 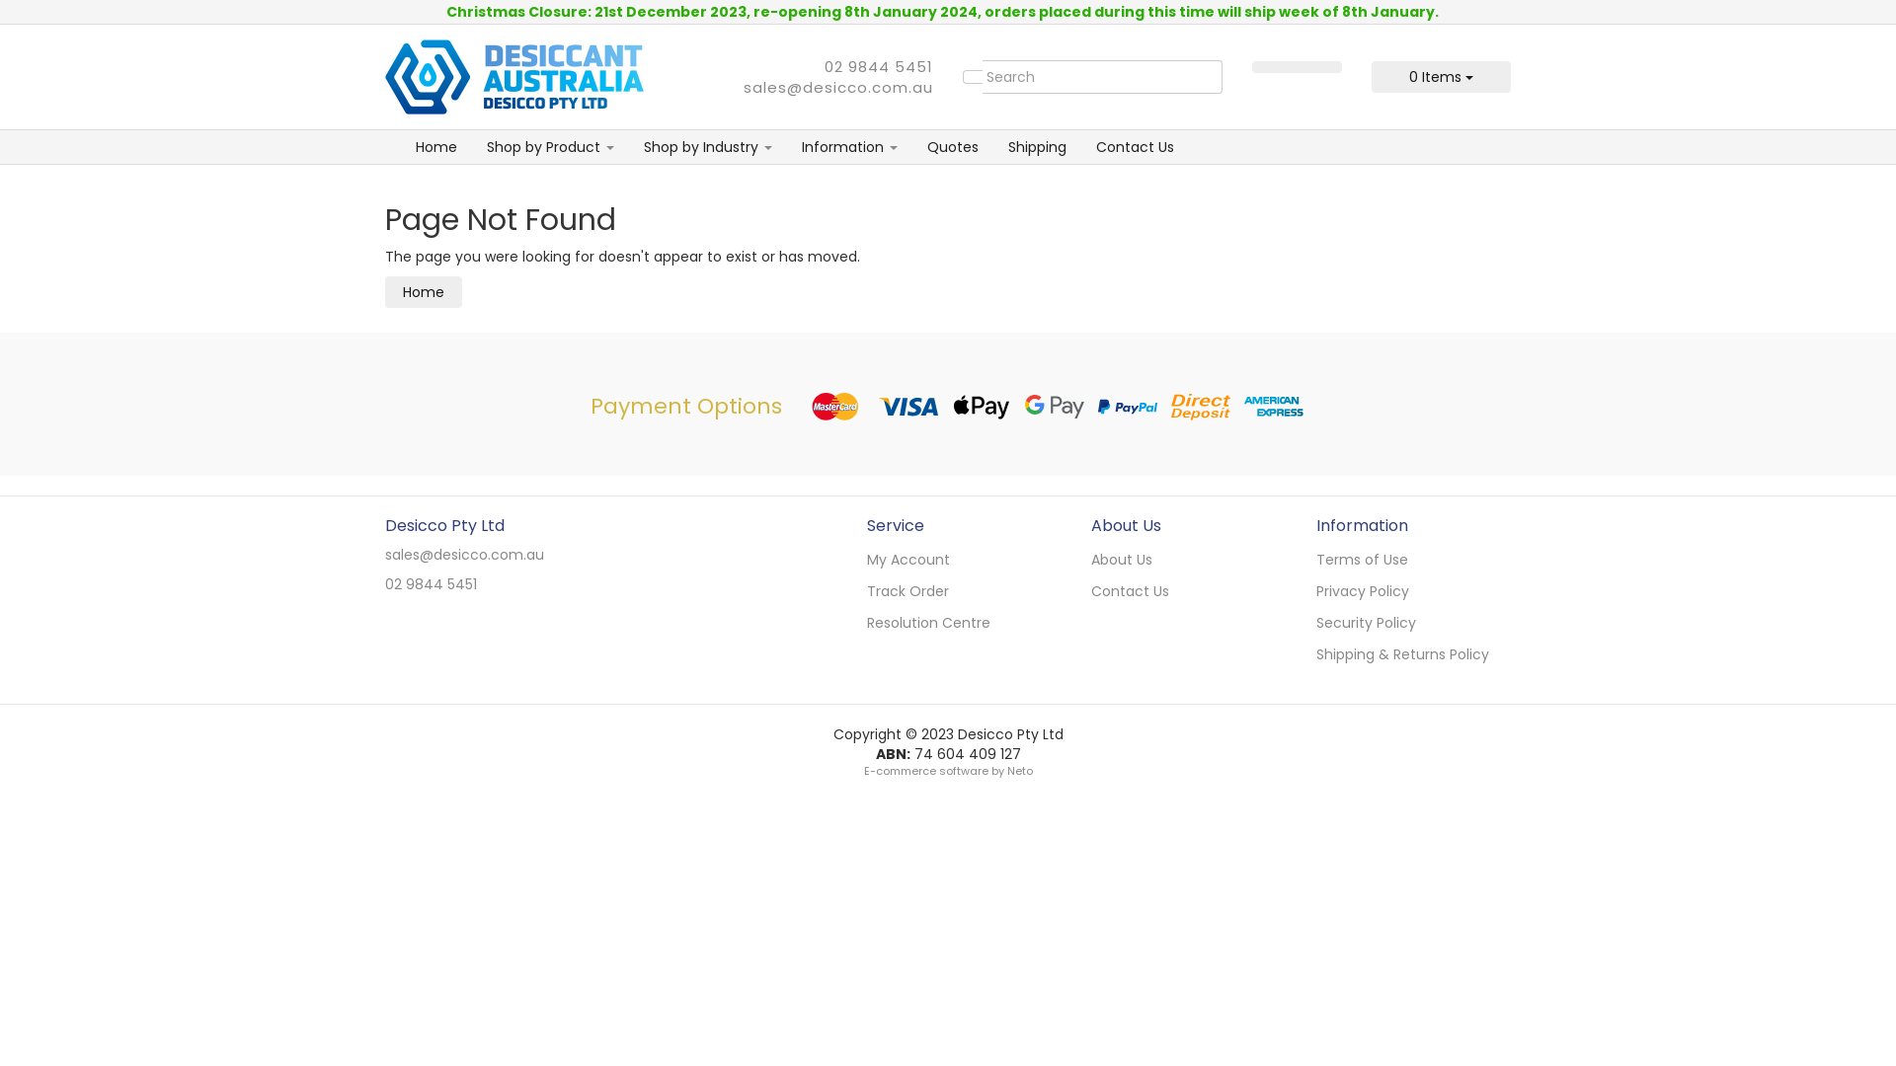 I want to click on Shop by Product, so click(x=551, y=147).